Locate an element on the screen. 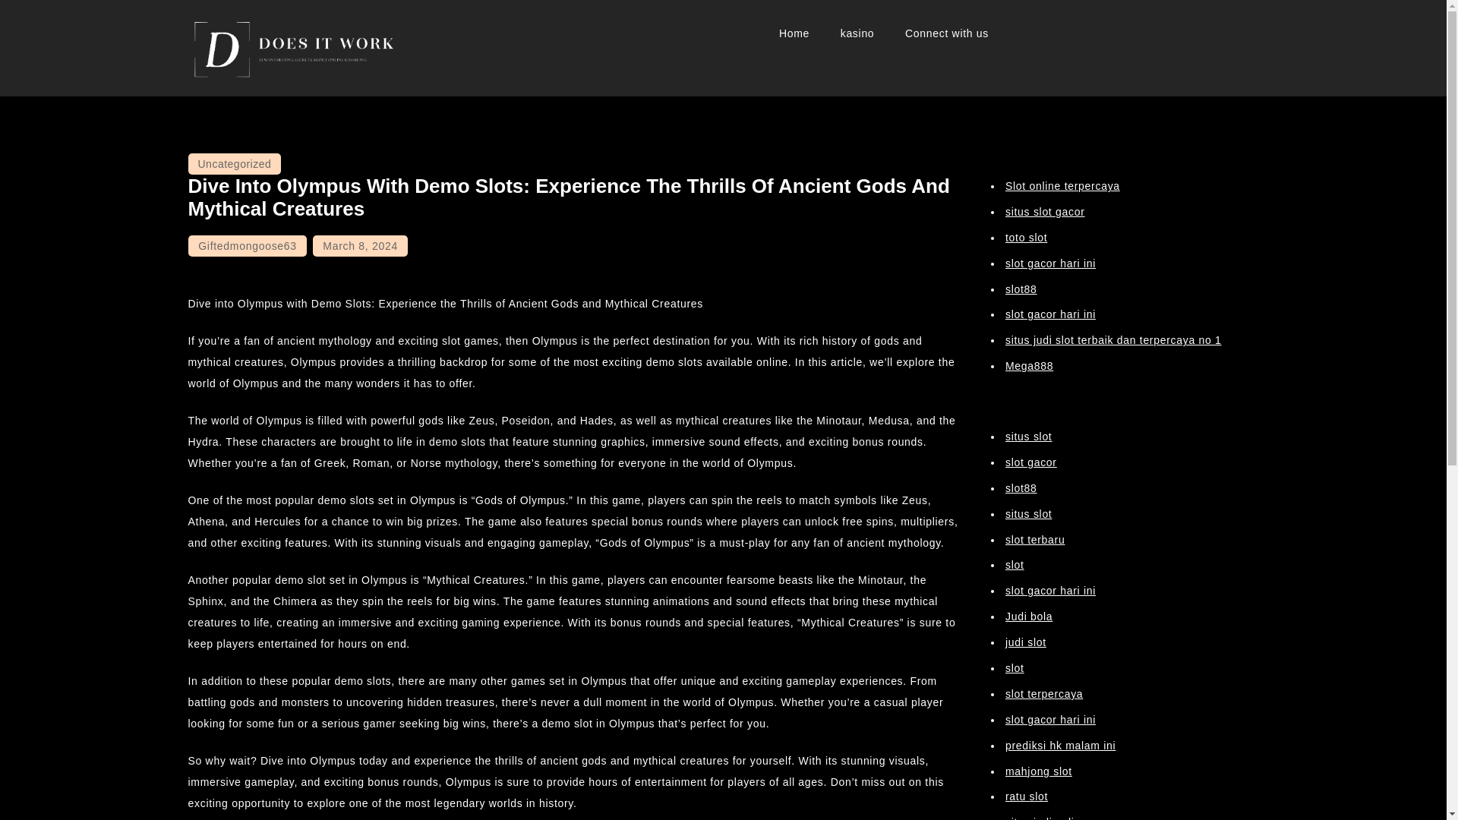  slot terbaru is located at coordinates (1034, 539).